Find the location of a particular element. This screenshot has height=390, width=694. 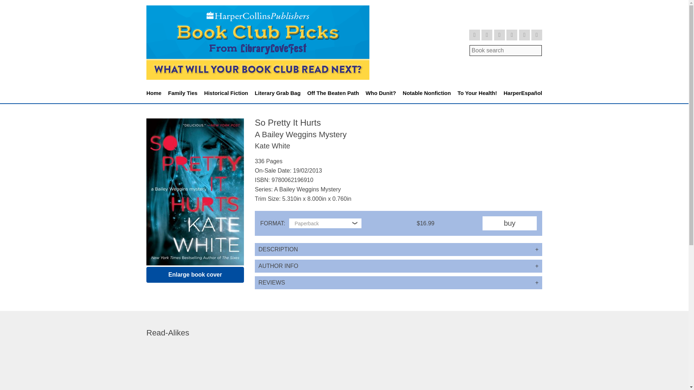

Follow us on Facebook is located at coordinates (487, 35).